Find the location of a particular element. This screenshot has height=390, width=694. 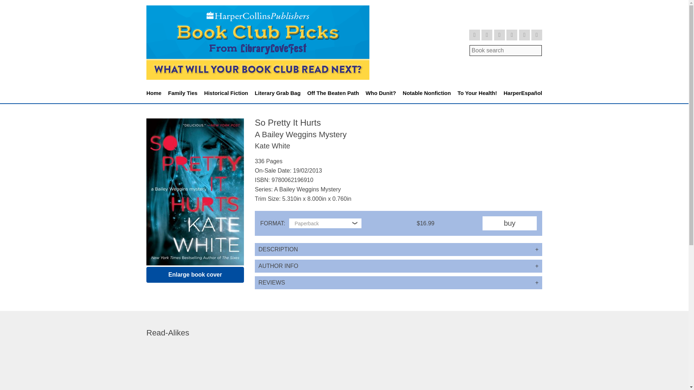

Follow us on Facebook is located at coordinates (487, 35).